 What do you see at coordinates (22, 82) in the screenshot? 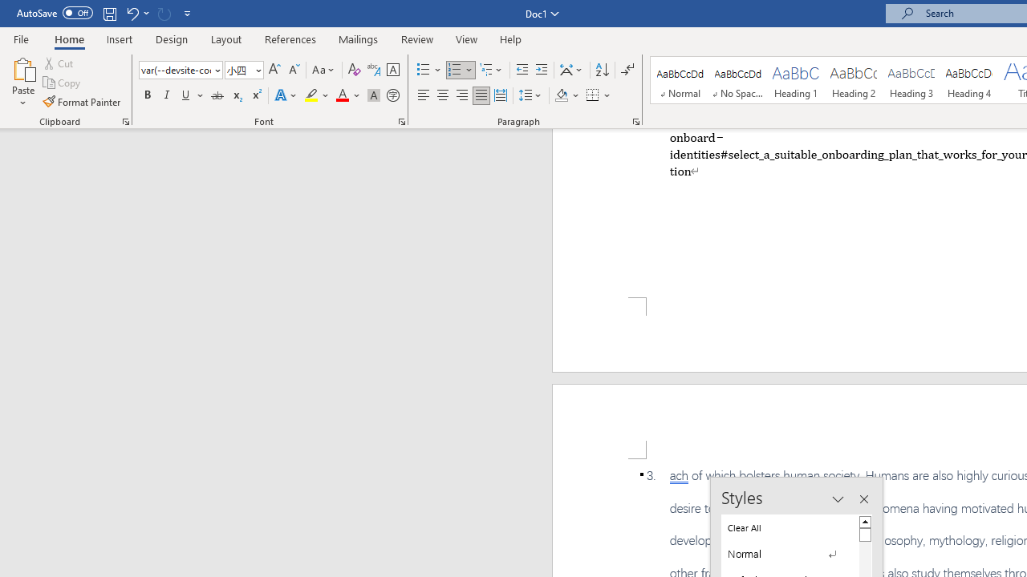
I see `Paste` at bounding box center [22, 82].